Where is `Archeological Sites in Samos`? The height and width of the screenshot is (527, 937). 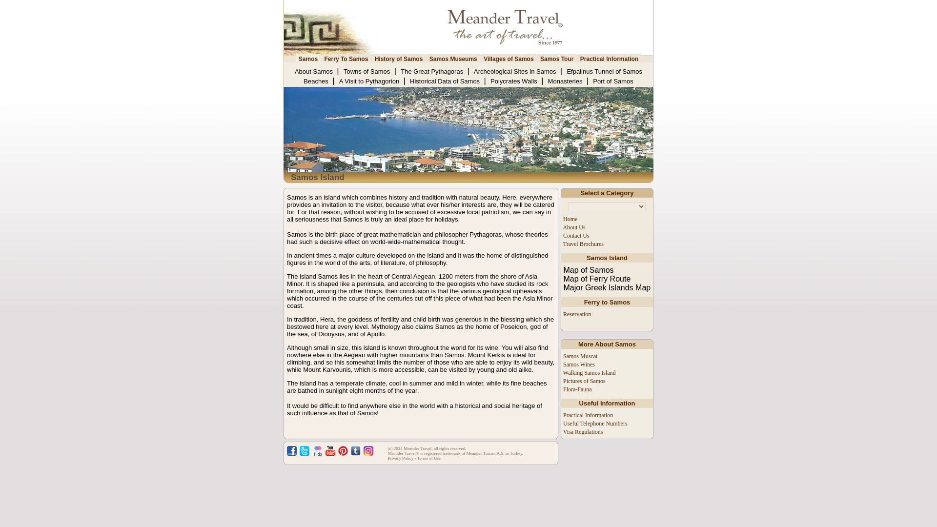
Archeological Sites in Samos is located at coordinates (515, 71).